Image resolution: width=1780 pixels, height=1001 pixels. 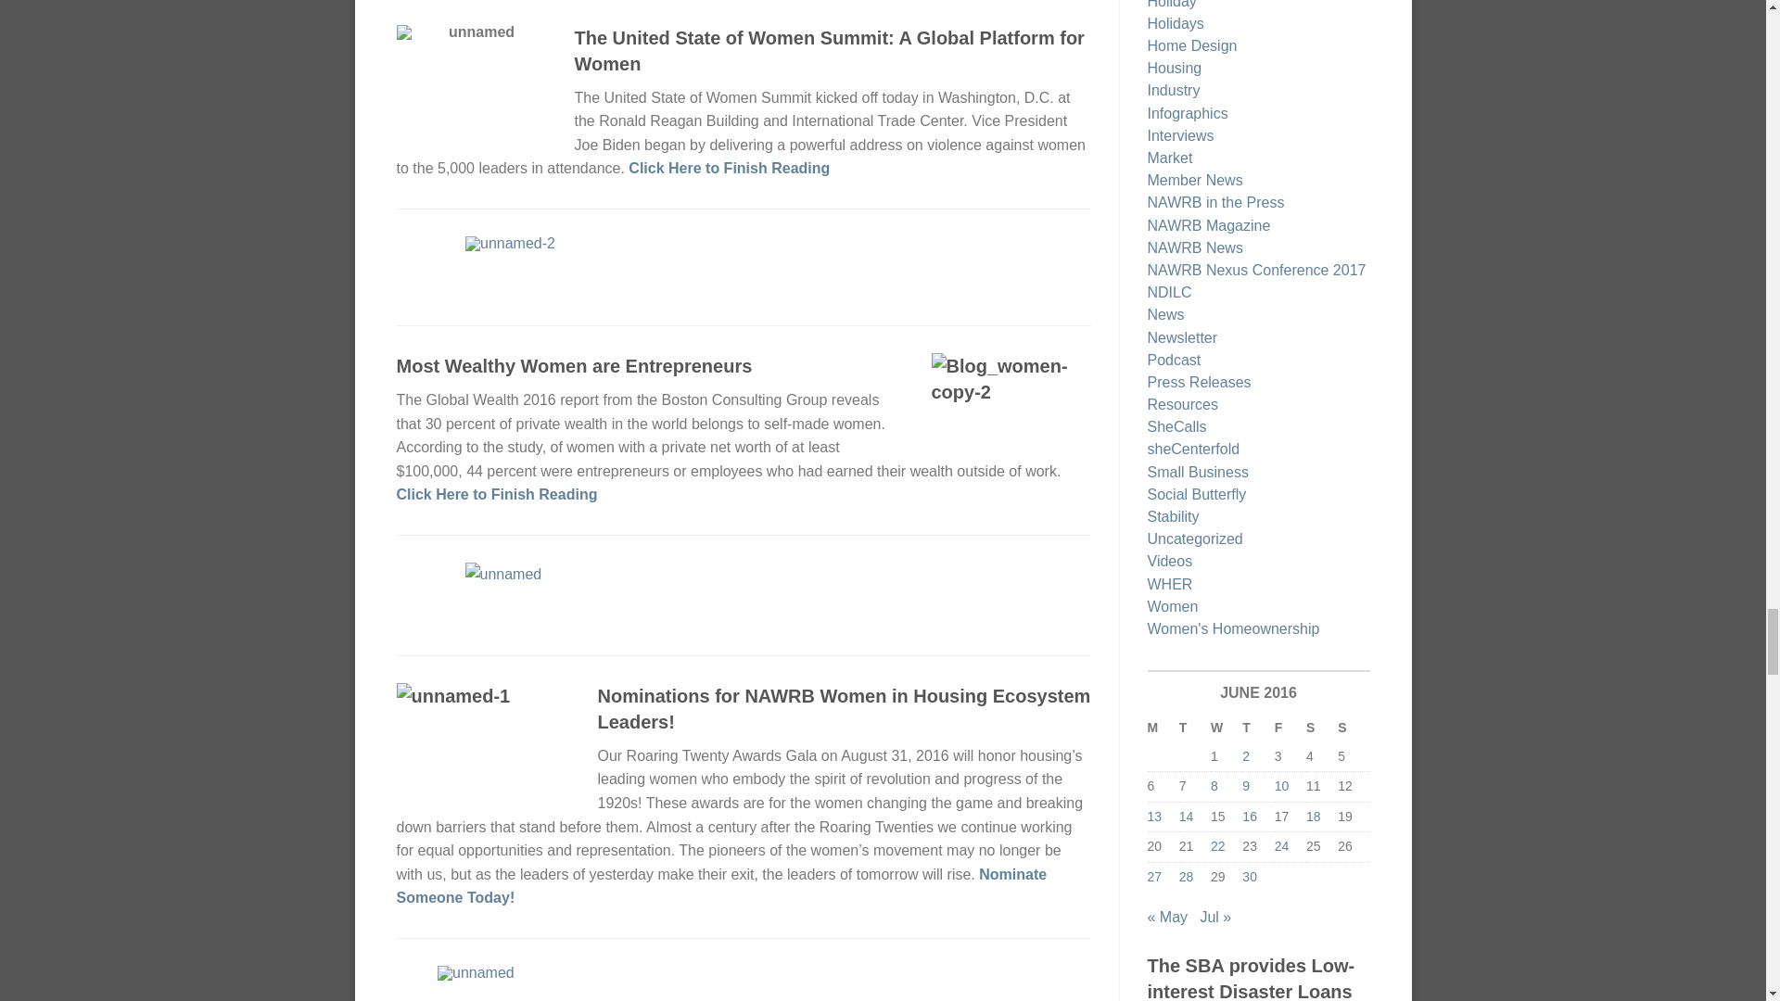 I want to click on Saturday, so click(x=1322, y=729).